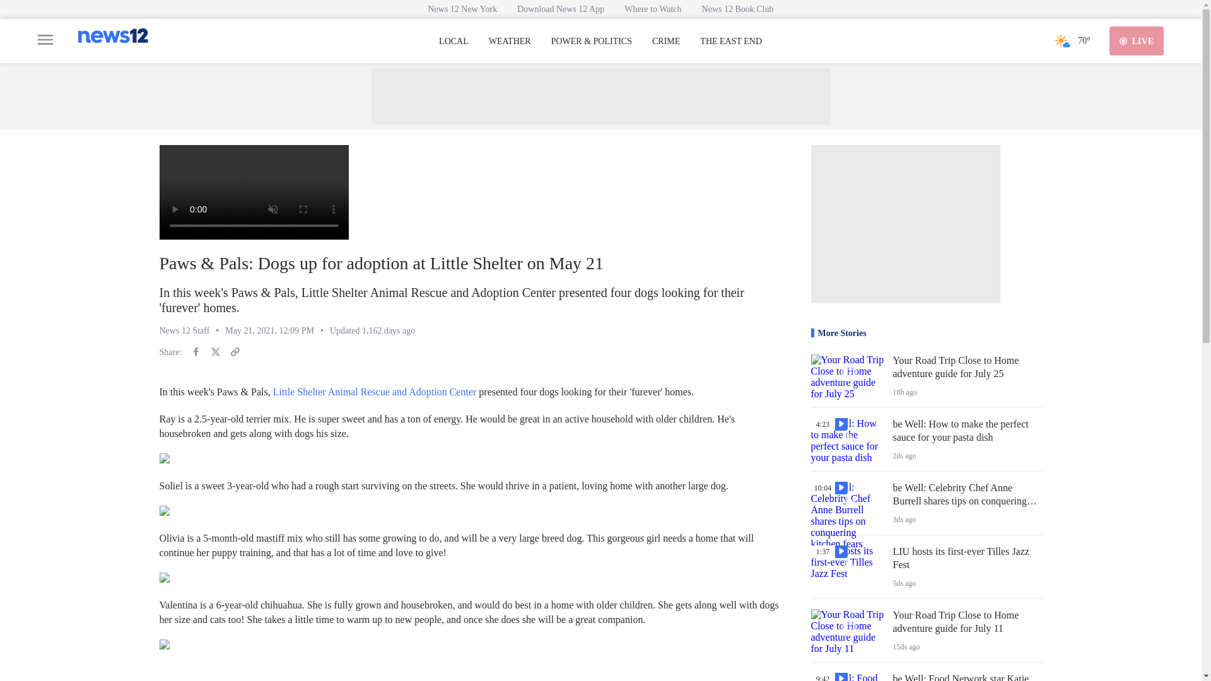 The height and width of the screenshot is (681, 1211). What do you see at coordinates (462, 9) in the screenshot?
I see `News 12 New York` at bounding box center [462, 9].